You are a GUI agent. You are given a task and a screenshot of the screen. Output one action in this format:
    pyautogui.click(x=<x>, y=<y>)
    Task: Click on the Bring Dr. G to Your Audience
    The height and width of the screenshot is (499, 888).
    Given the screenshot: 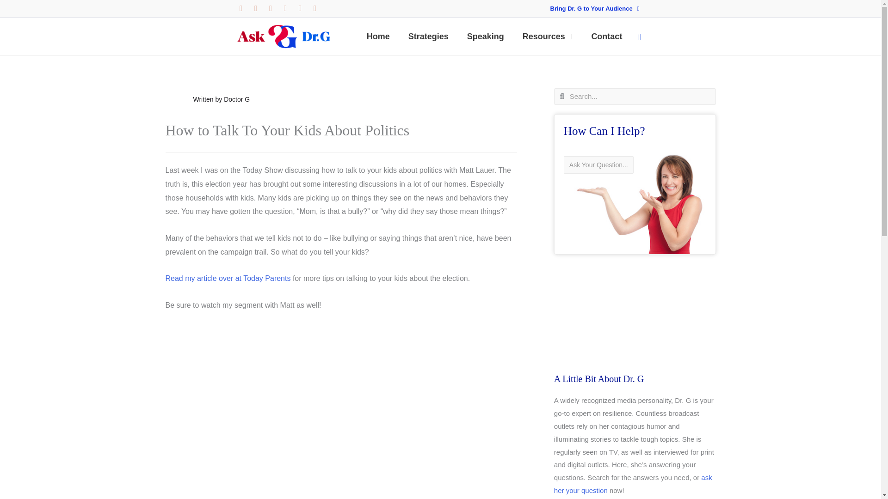 What is the action you would take?
    pyautogui.click(x=595, y=8)
    